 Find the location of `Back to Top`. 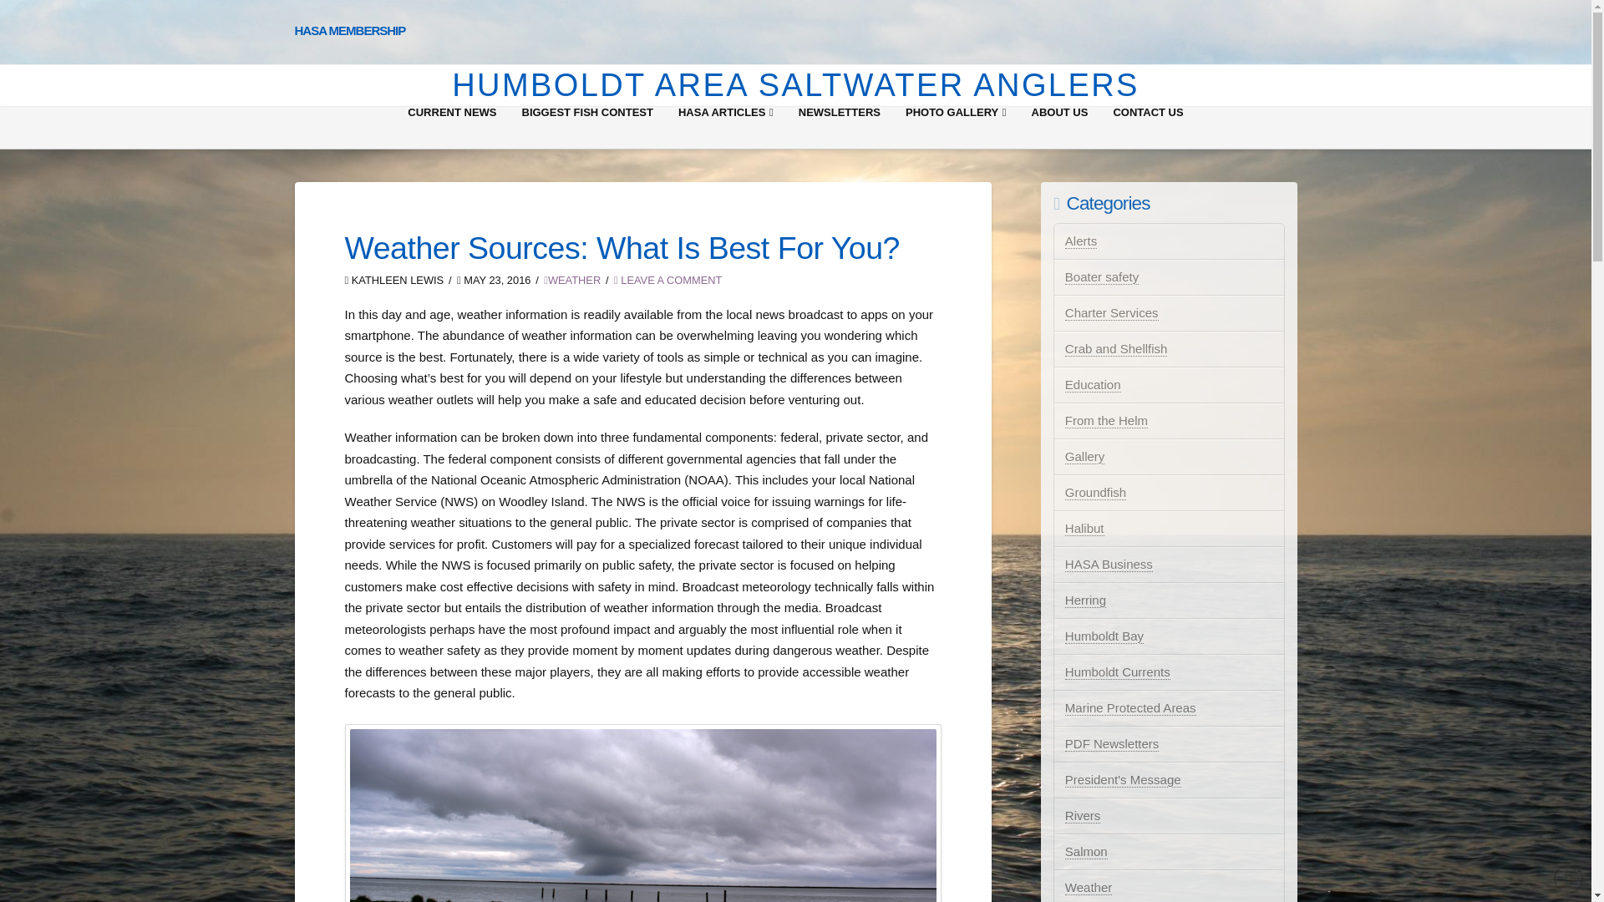

Back to Top is located at coordinates (1569, 879).